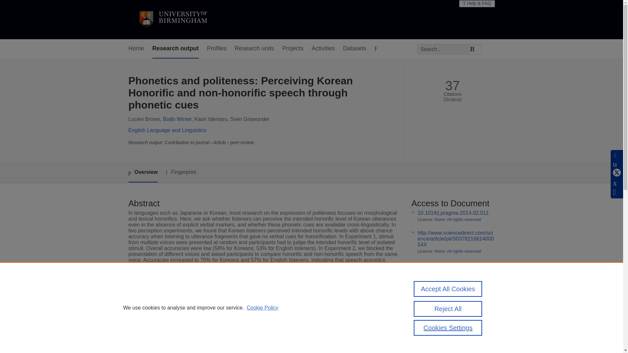  I want to click on Bodo Winter, so click(177, 119).